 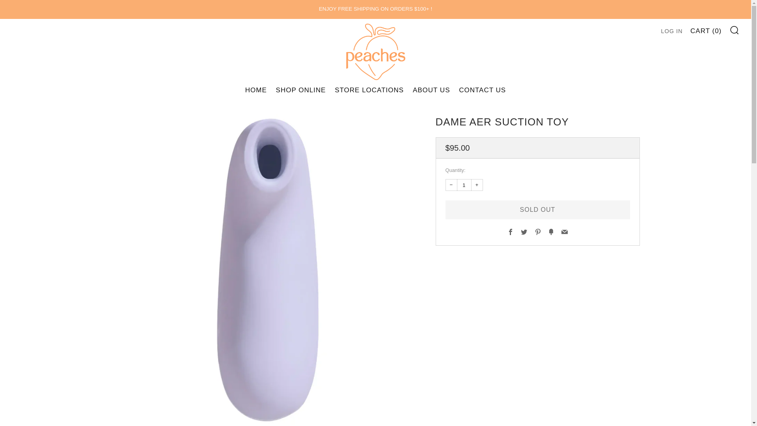 What do you see at coordinates (256, 90) in the screenshot?
I see `HOME` at bounding box center [256, 90].